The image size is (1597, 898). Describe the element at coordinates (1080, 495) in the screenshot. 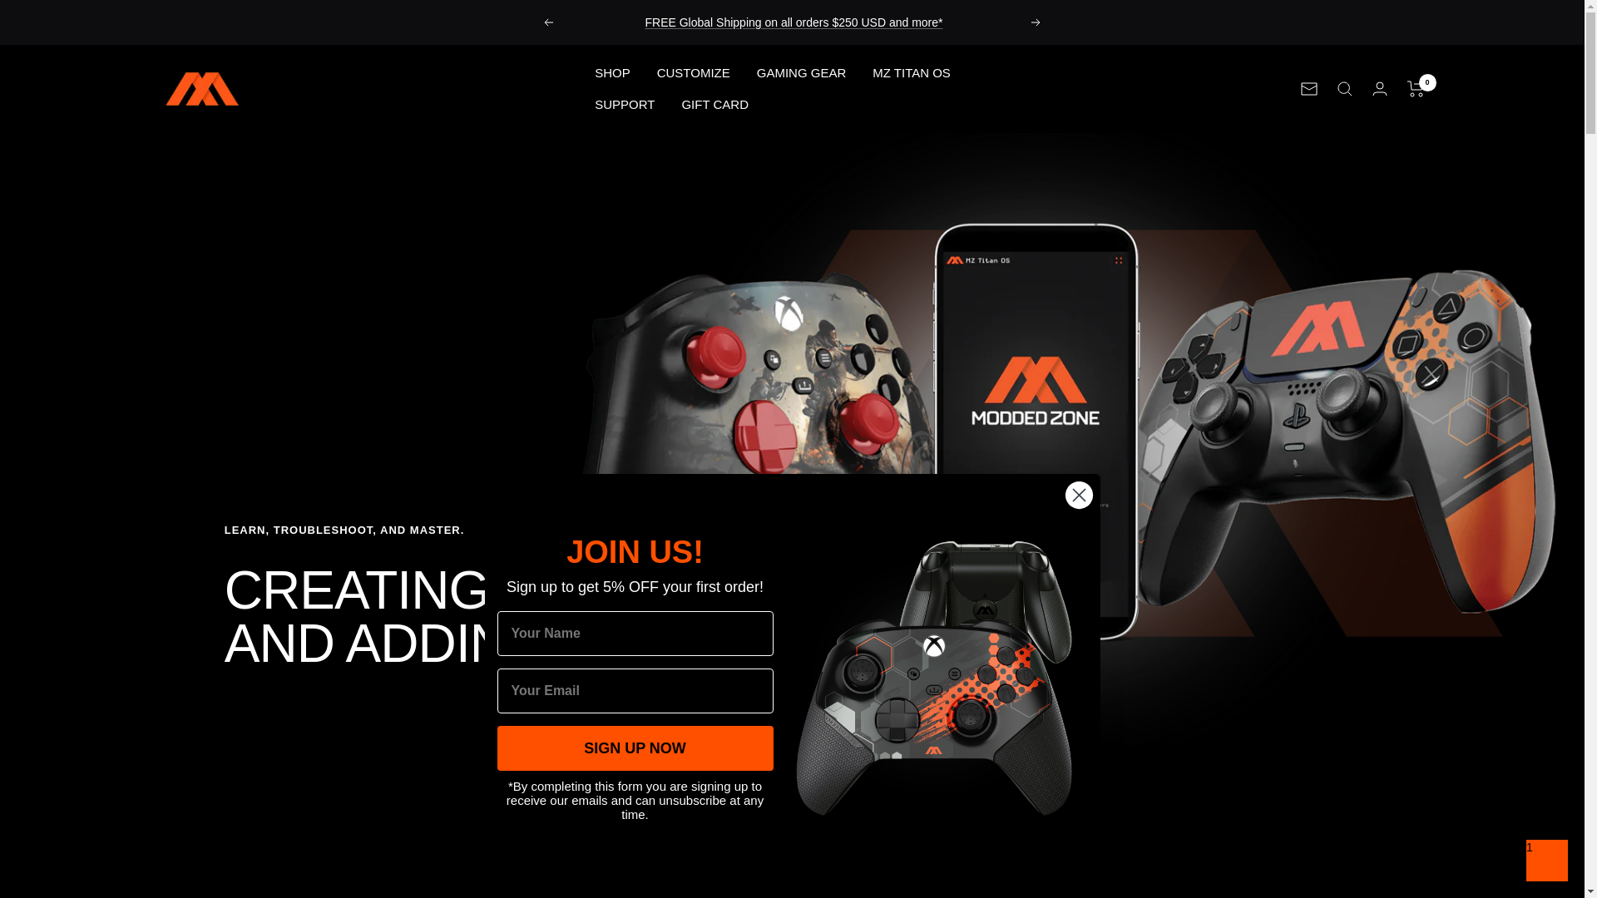

I see `Close dialog 1` at that location.